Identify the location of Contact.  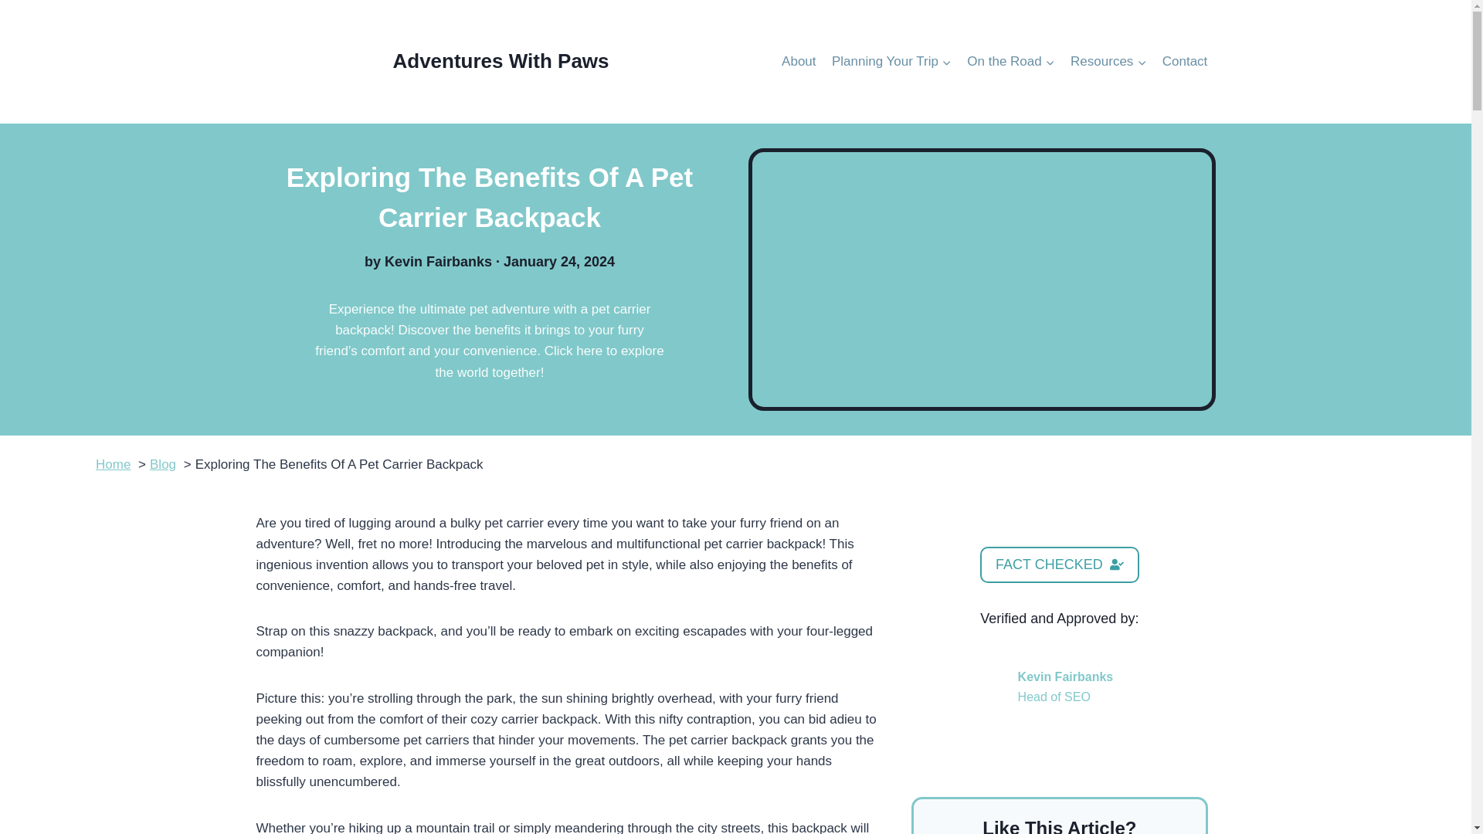
(1185, 62).